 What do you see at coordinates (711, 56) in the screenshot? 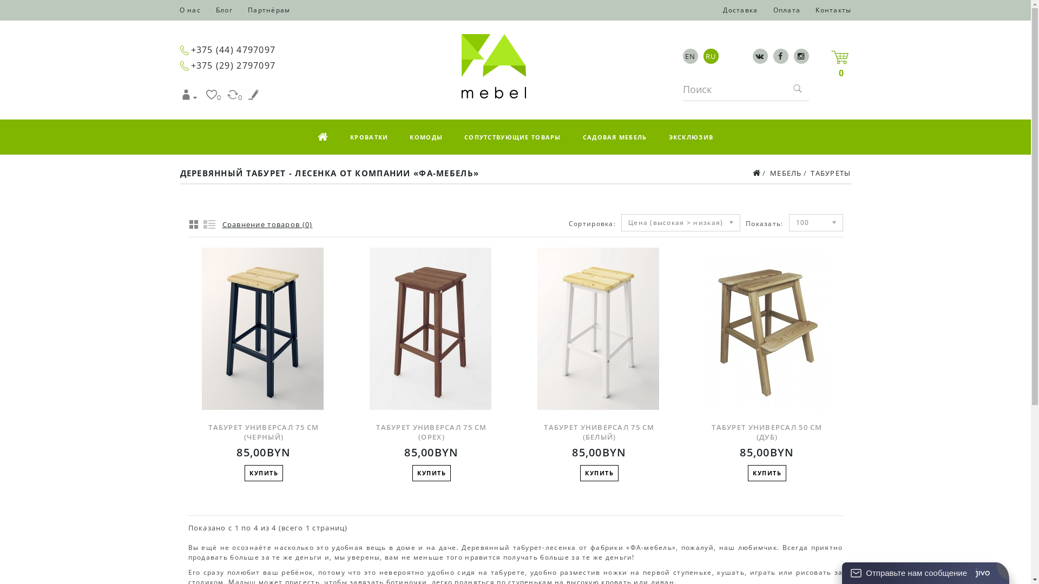
I see `RU` at bounding box center [711, 56].